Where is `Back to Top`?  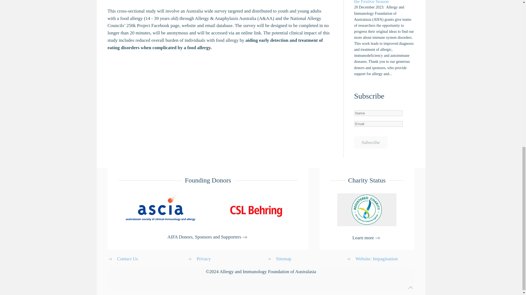 Back to Top is located at coordinates (410, 287).